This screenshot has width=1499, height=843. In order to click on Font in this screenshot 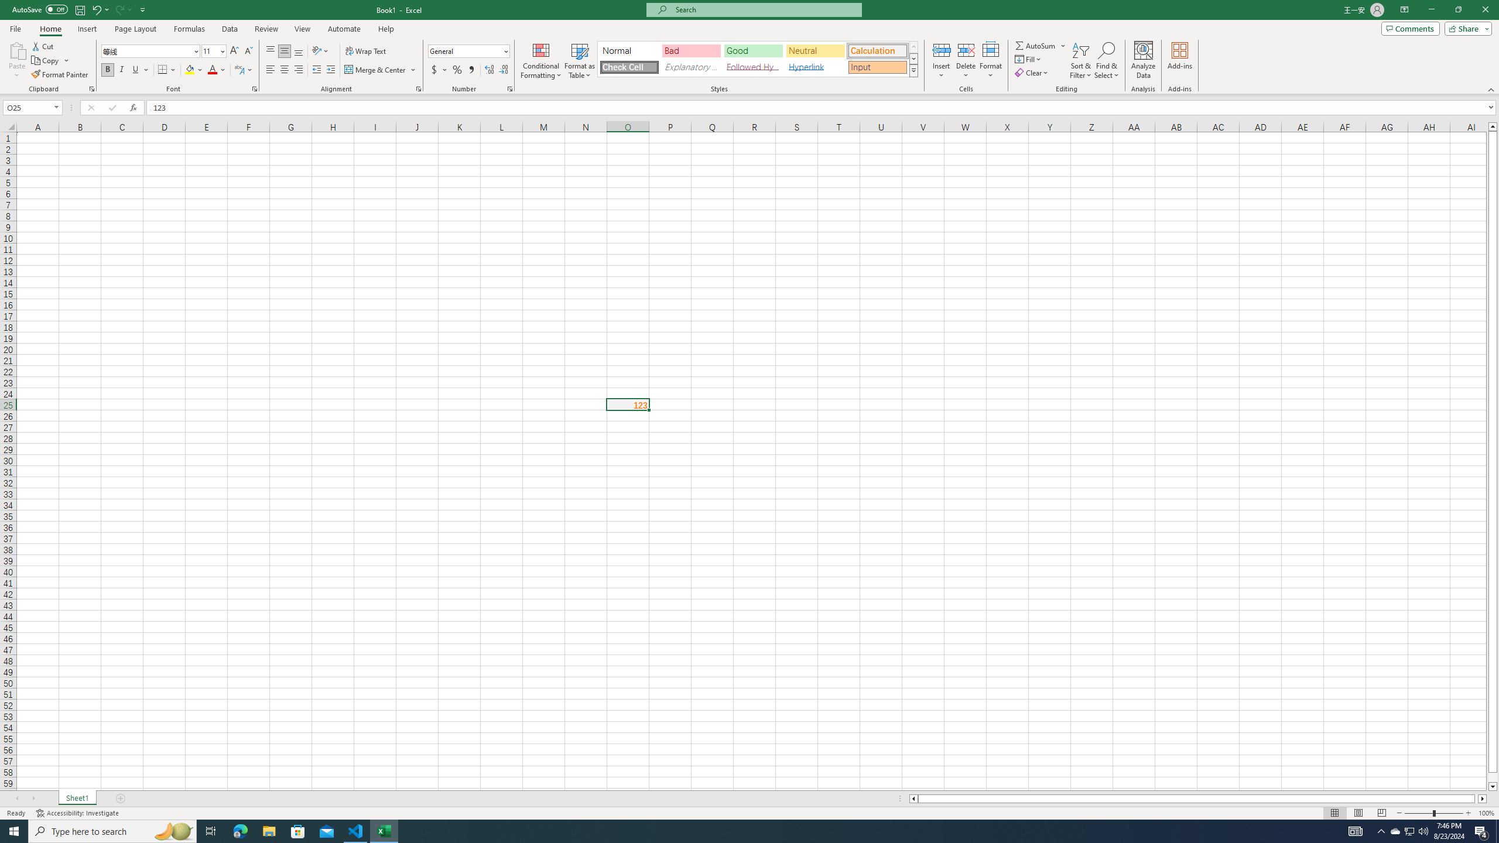, I will do `click(146, 50)`.